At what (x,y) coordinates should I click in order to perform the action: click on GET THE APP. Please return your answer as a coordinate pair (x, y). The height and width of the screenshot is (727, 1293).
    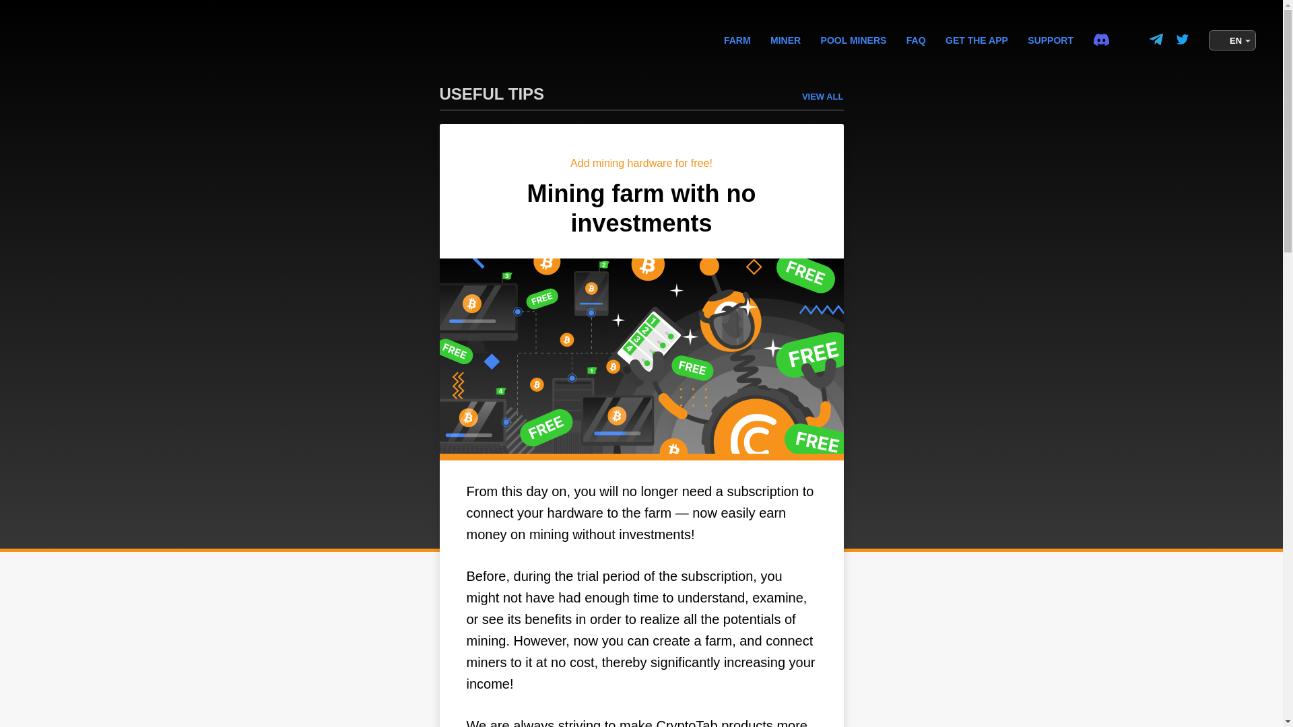
    Looking at the image, I should click on (737, 40).